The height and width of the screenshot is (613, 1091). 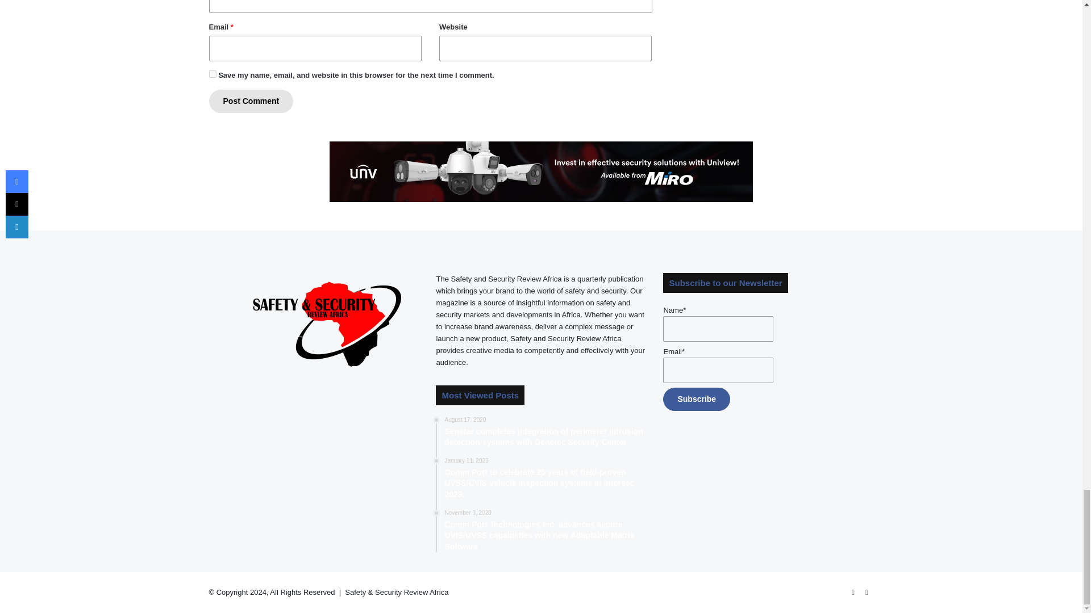 What do you see at coordinates (251, 101) in the screenshot?
I see `Post Comment` at bounding box center [251, 101].